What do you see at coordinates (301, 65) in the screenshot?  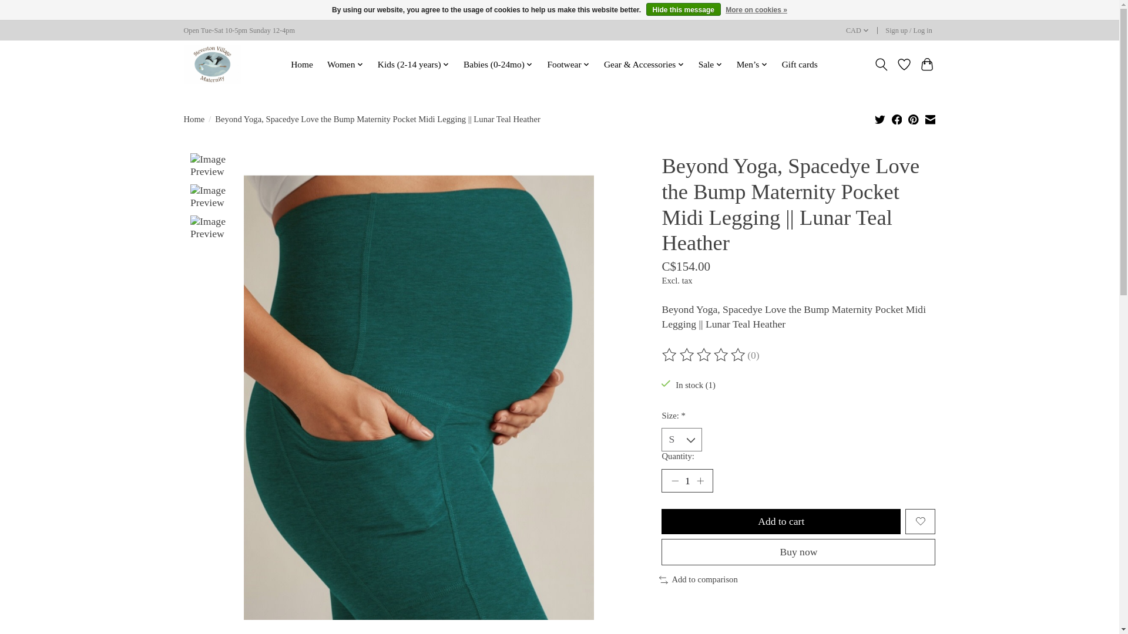 I see `Home` at bounding box center [301, 65].